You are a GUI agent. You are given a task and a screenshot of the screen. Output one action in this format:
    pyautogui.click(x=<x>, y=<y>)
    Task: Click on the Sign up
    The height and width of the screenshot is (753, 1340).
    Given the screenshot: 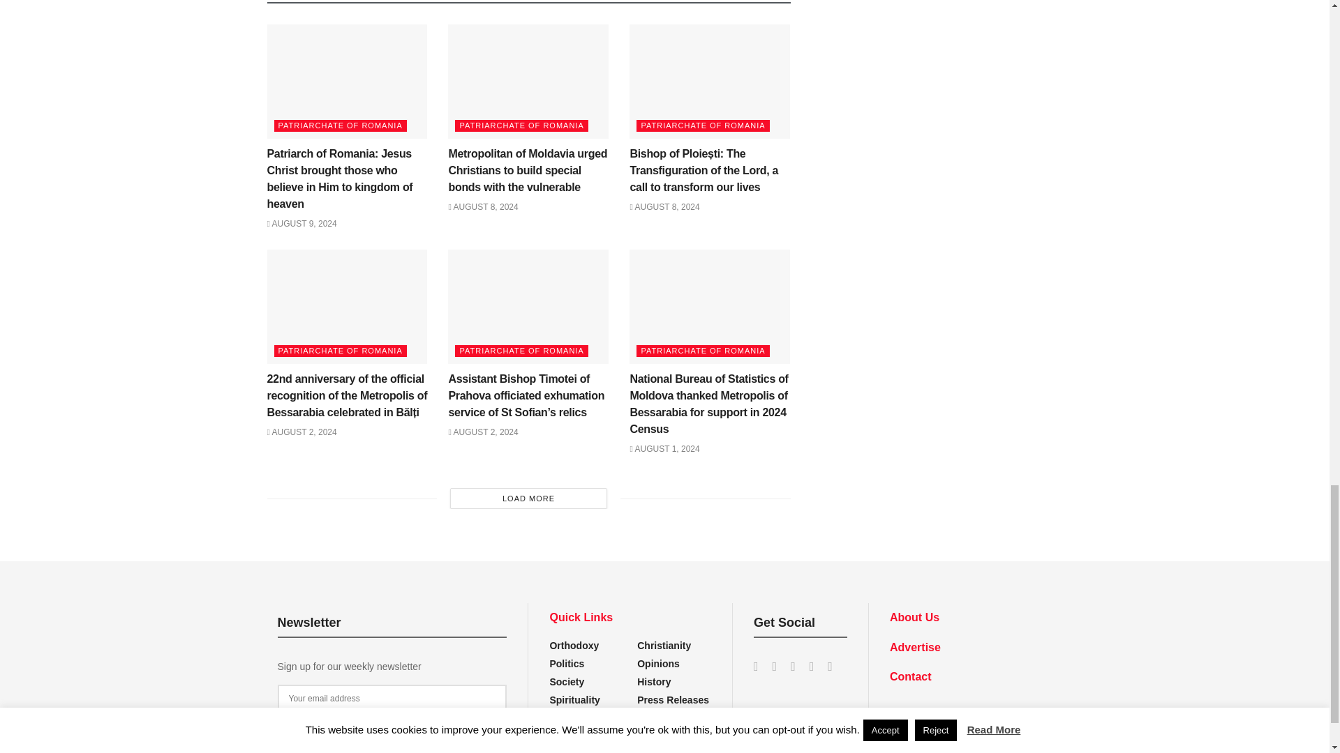 What is the action you would take?
    pyautogui.click(x=392, y=726)
    